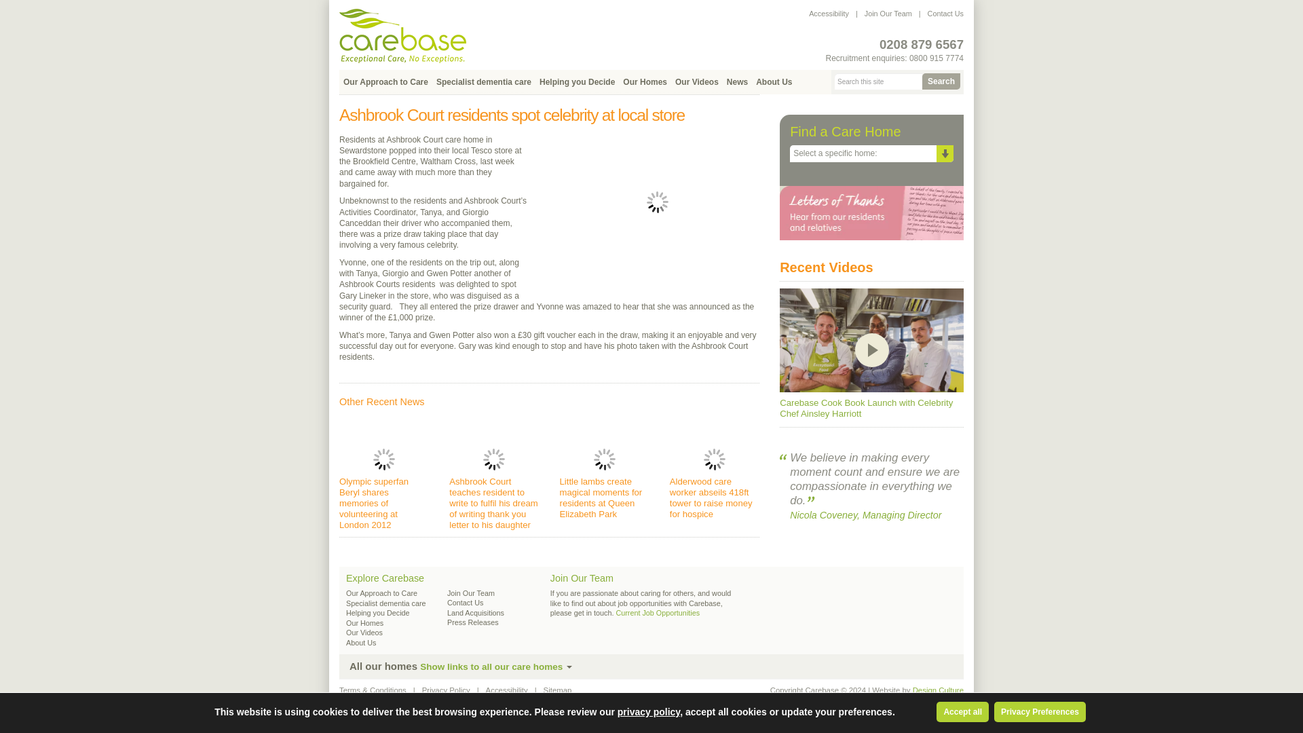  I want to click on About Us, so click(774, 81).